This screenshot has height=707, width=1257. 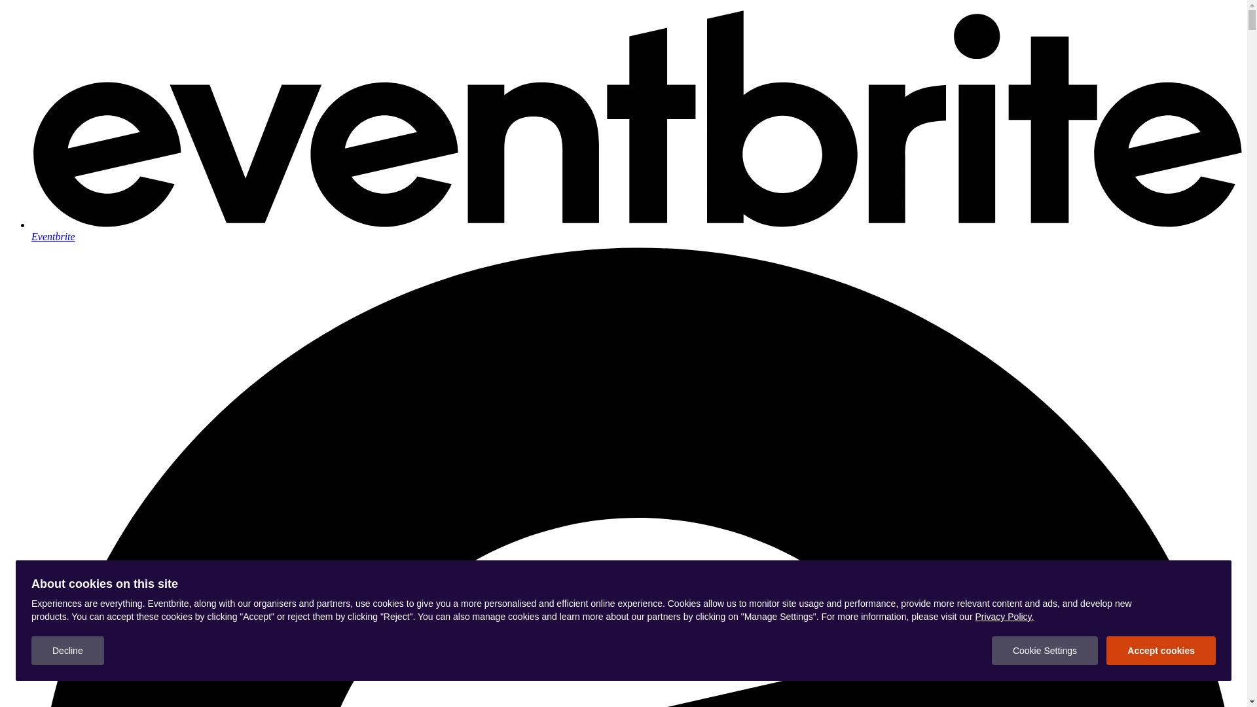 What do you see at coordinates (1004, 617) in the screenshot?
I see `Privacy Policy.` at bounding box center [1004, 617].